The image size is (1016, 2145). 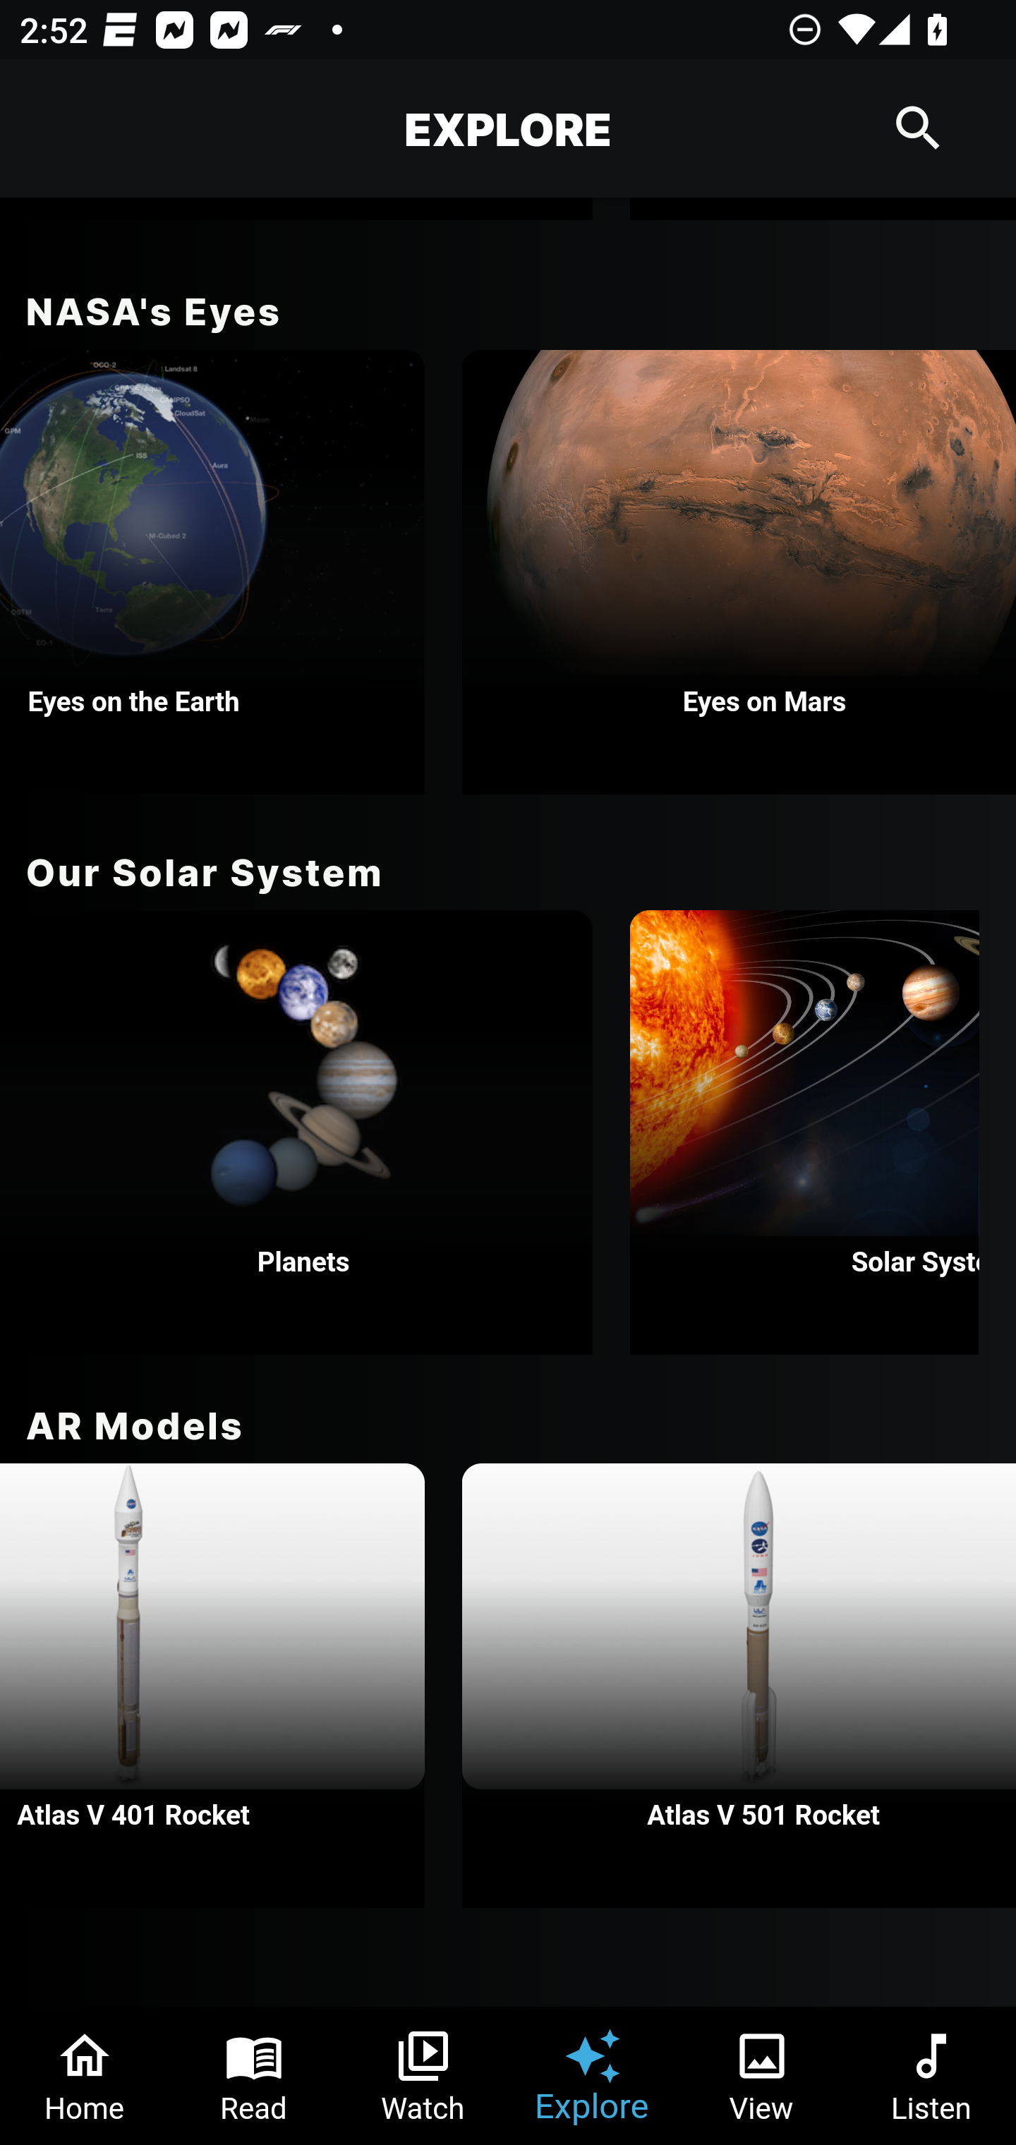 What do you see at coordinates (739, 572) in the screenshot?
I see `Eyes on Mars` at bounding box center [739, 572].